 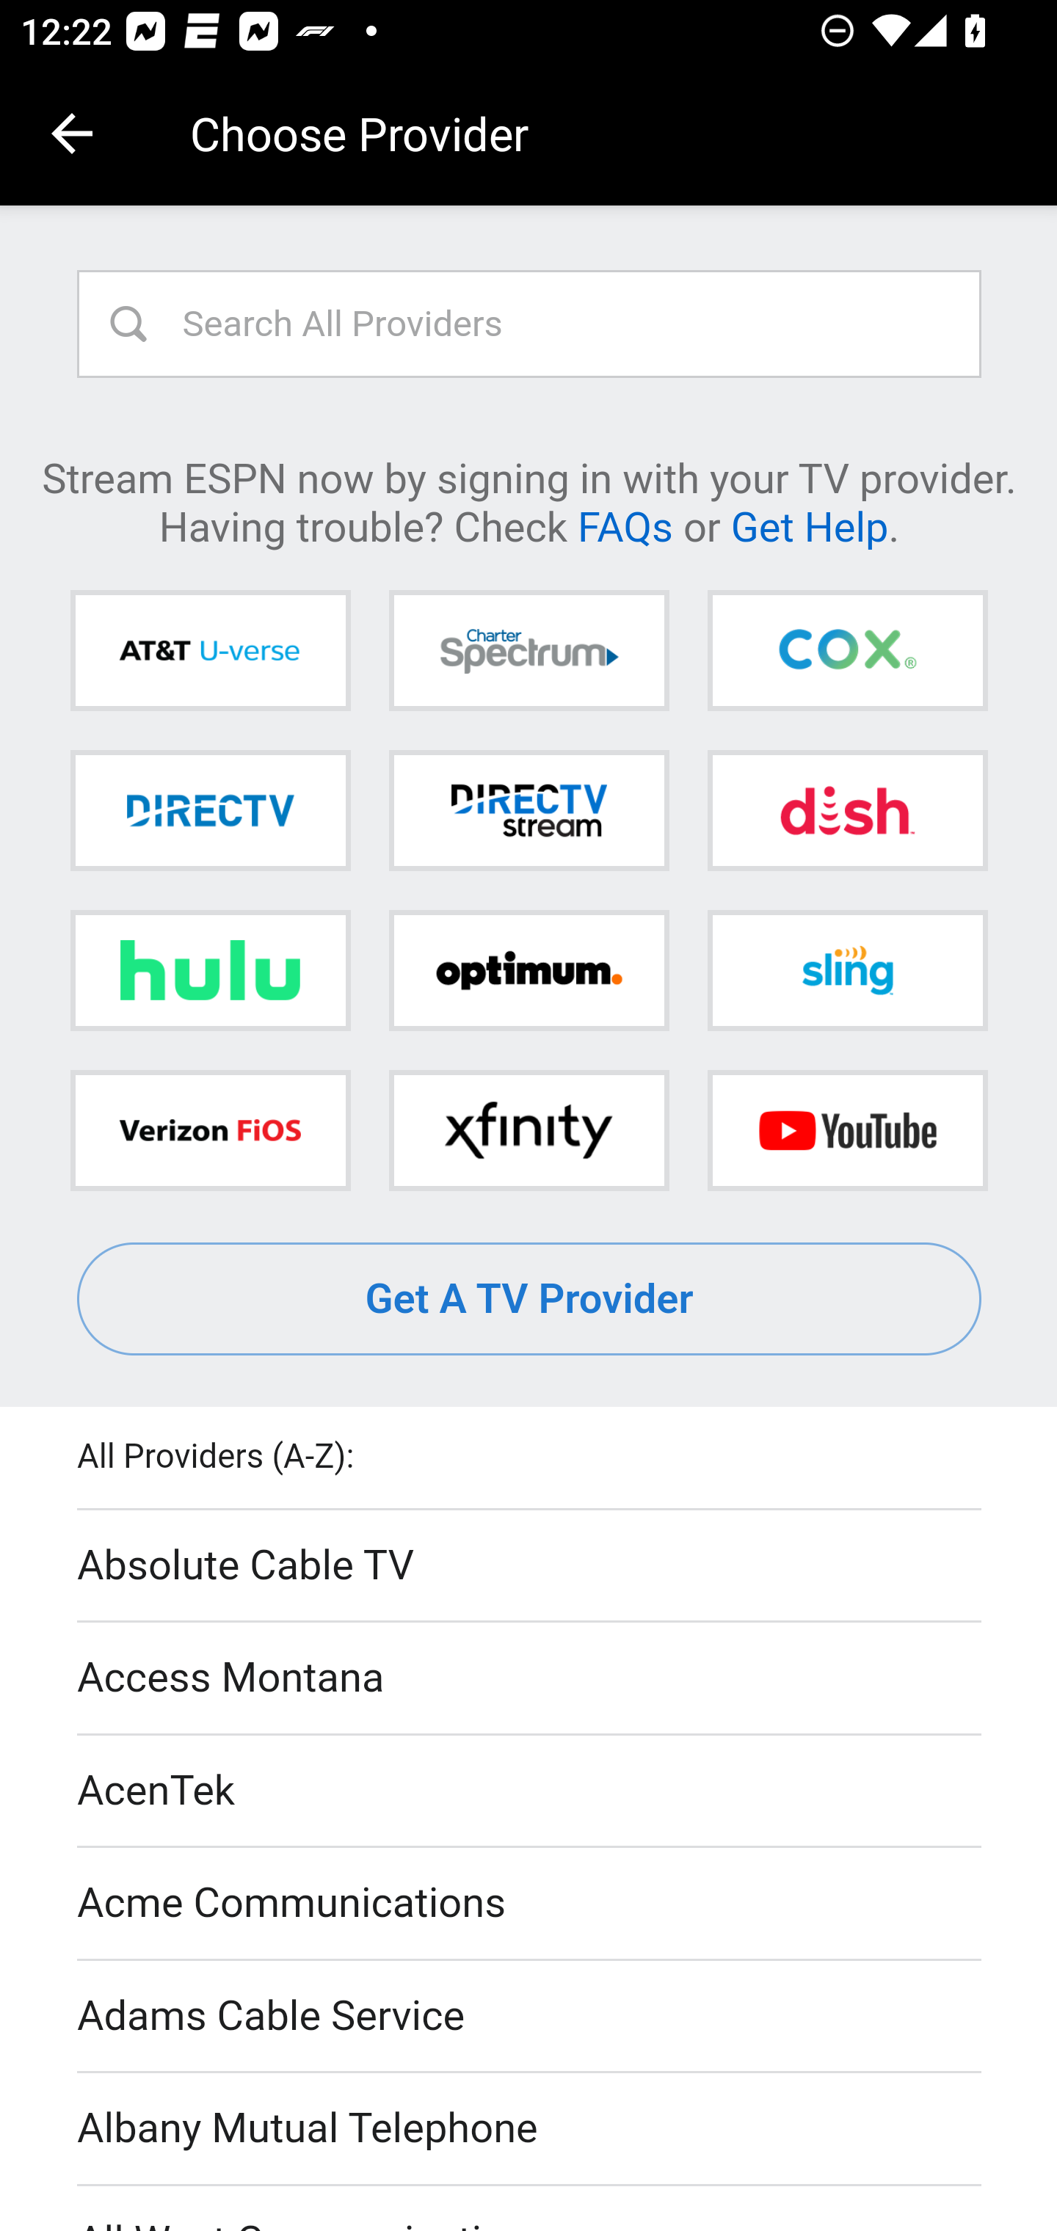 What do you see at coordinates (530, 2017) in the screenshot?
I see `Adams Cable Service` at bounding box center [530, 2017].